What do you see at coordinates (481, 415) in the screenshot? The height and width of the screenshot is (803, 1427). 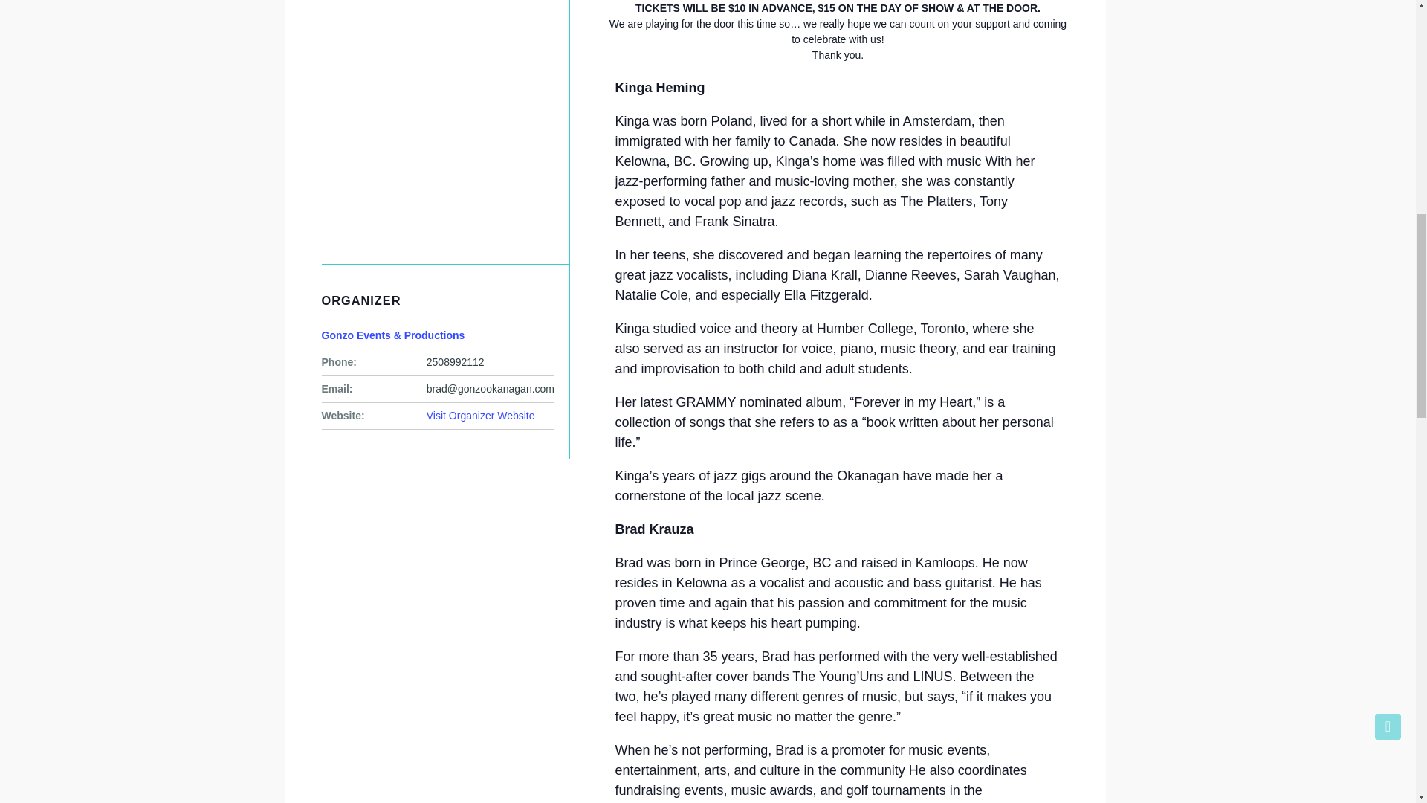 I see `Visit Organizer Website` at bounding box center [481, 415].